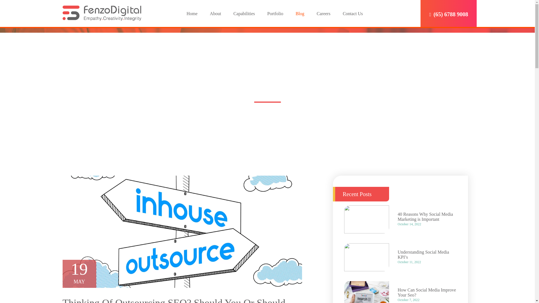 Image resolution: width=539 pixels, height=303 pixels. Describe the element at coordinates (275, 13) in the screenshot. I see `Portfolio` at that location.